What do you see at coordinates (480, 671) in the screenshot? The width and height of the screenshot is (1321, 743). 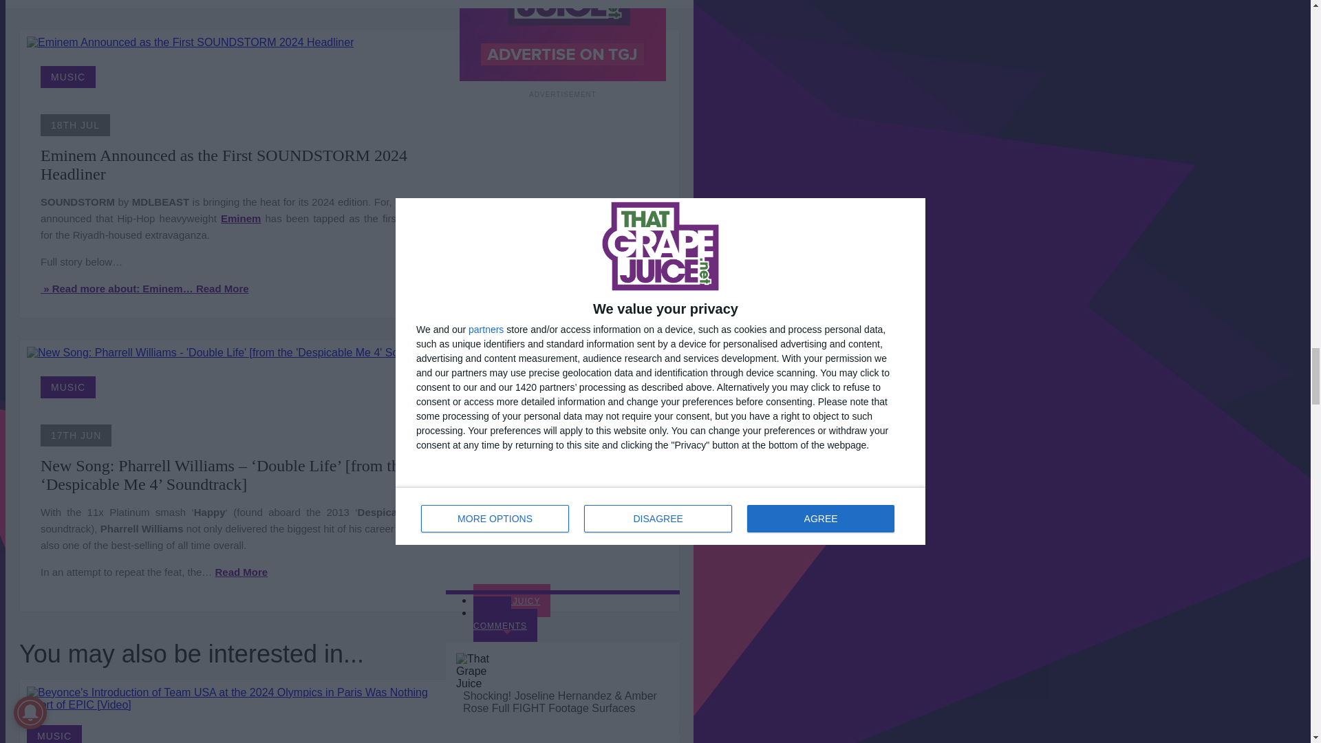 I see `That Grape Juice` at bounding box center [480, 671].